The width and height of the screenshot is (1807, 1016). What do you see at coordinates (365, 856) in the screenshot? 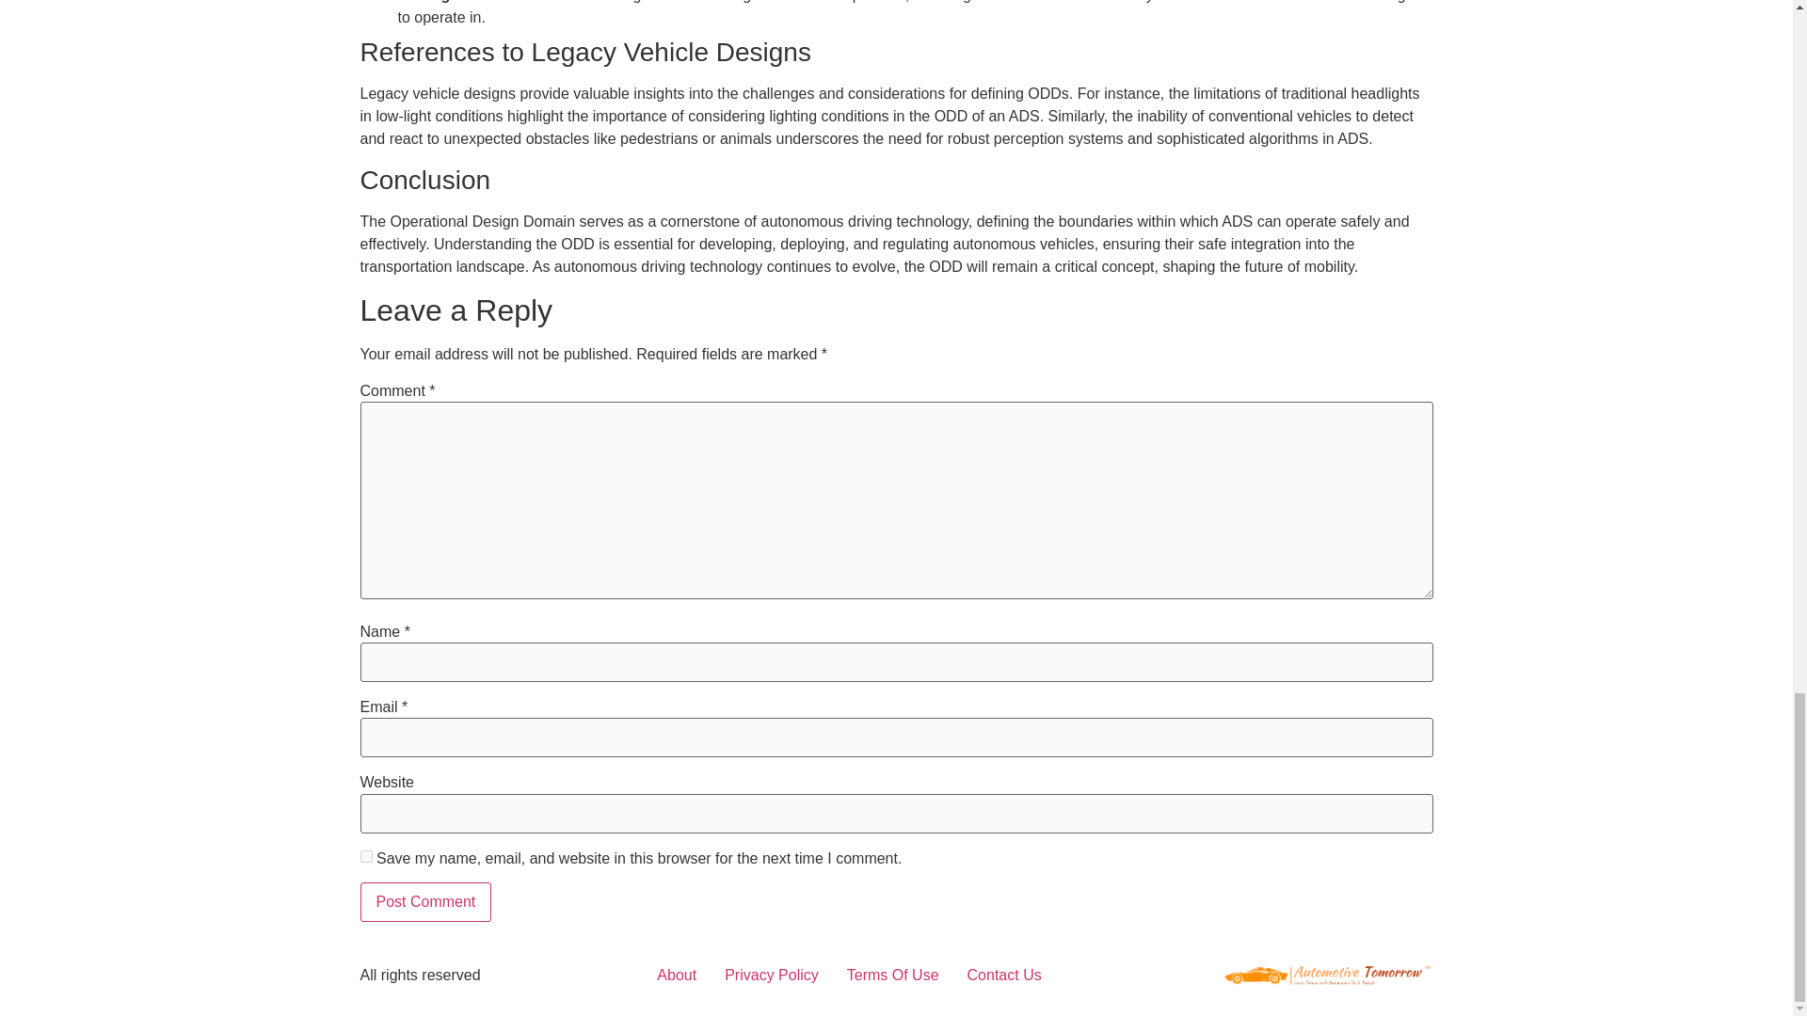
I see `yes` at bounding box center [365, 856].